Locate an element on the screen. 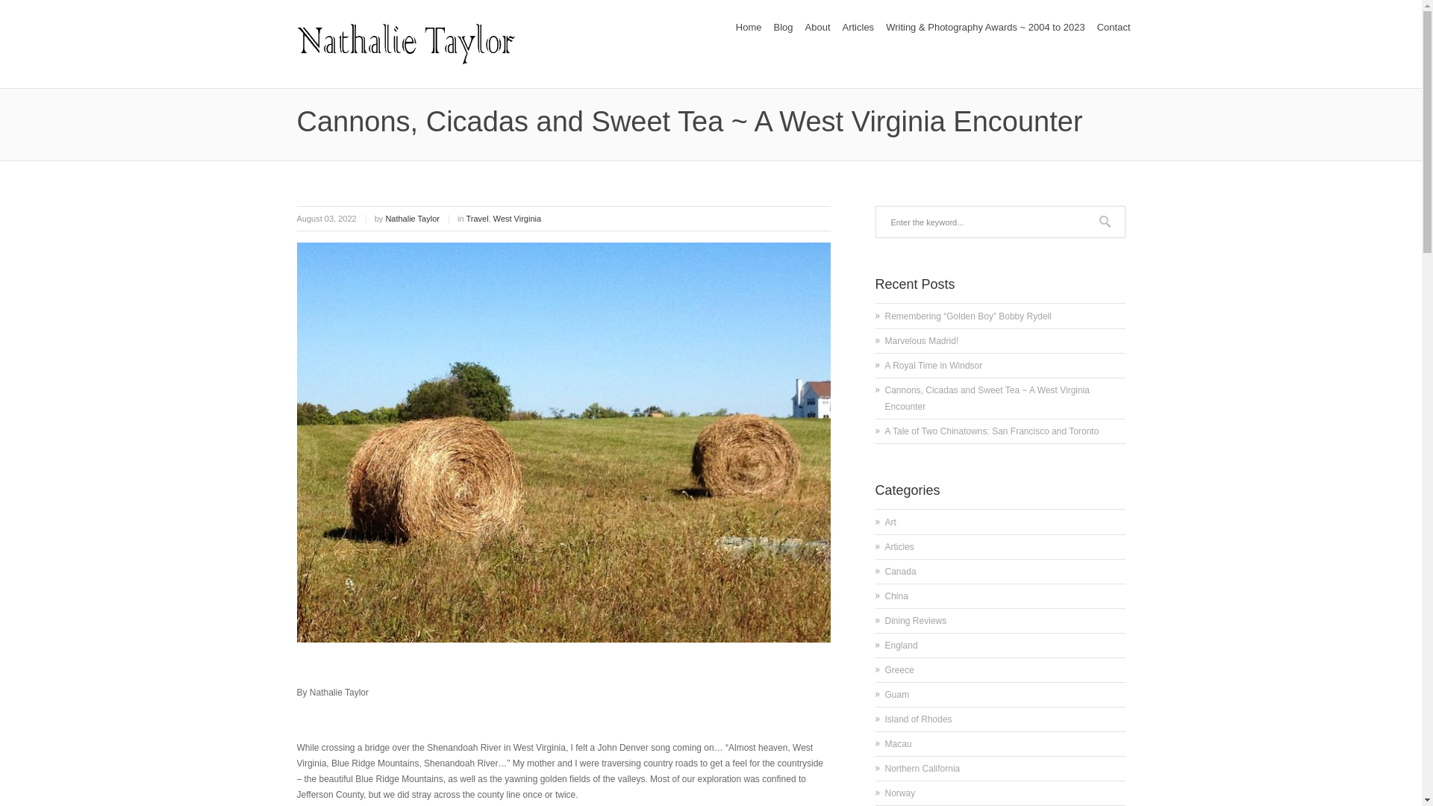  Articles is located at coordinates (857, 27).